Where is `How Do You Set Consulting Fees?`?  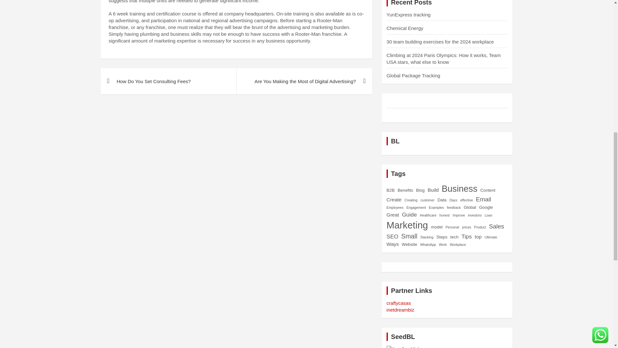
How Do You Set Consulting Fees? is located at coordinates (168, 81).